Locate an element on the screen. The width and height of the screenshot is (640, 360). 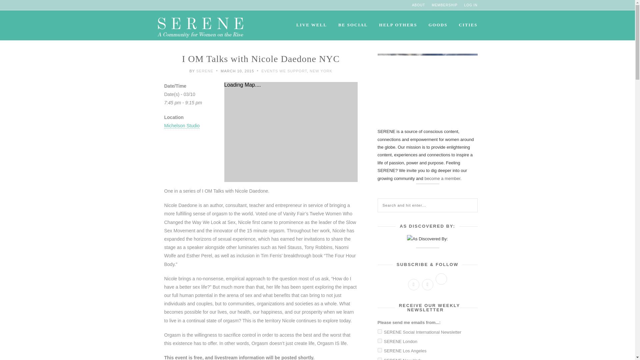
SERENE London is located at coordinates (379, 341).